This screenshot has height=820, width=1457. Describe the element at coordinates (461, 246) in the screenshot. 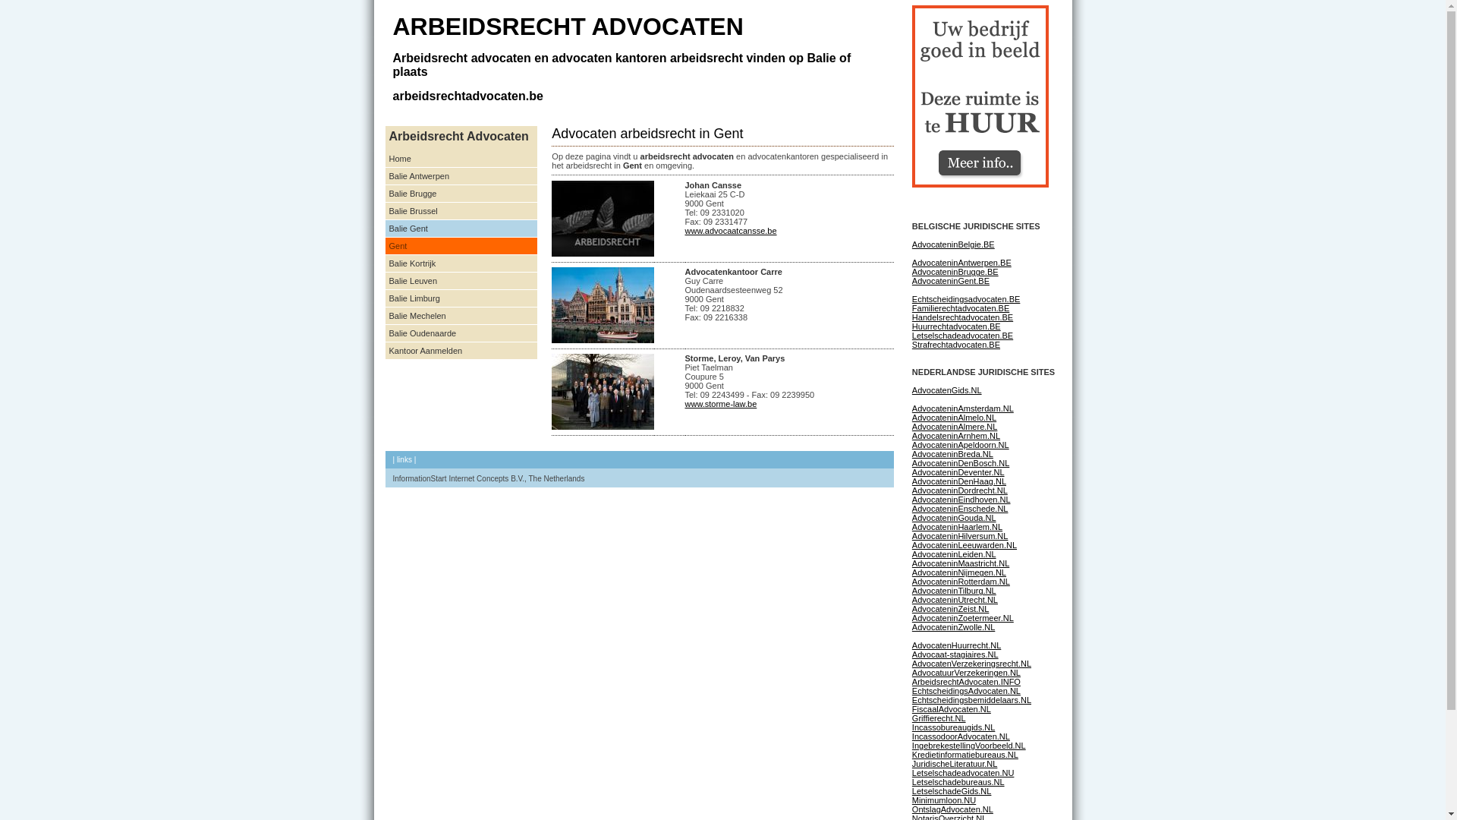

I see `Gent` at that location.